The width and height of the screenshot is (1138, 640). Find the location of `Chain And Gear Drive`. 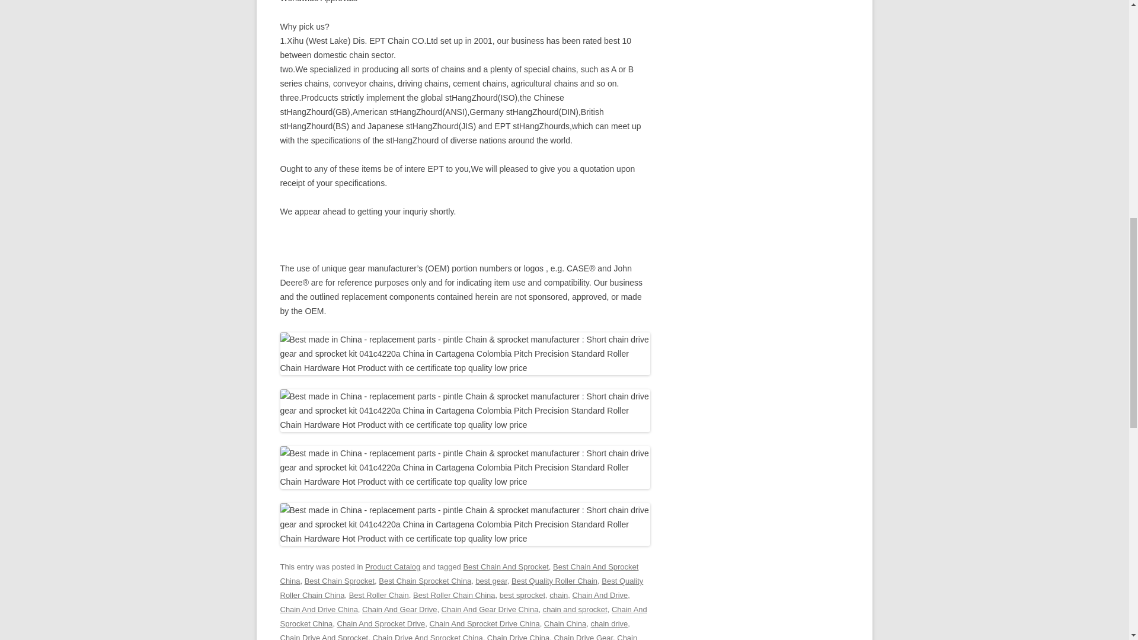

Chain And Gear Drive is located at coordinates (399, 609).